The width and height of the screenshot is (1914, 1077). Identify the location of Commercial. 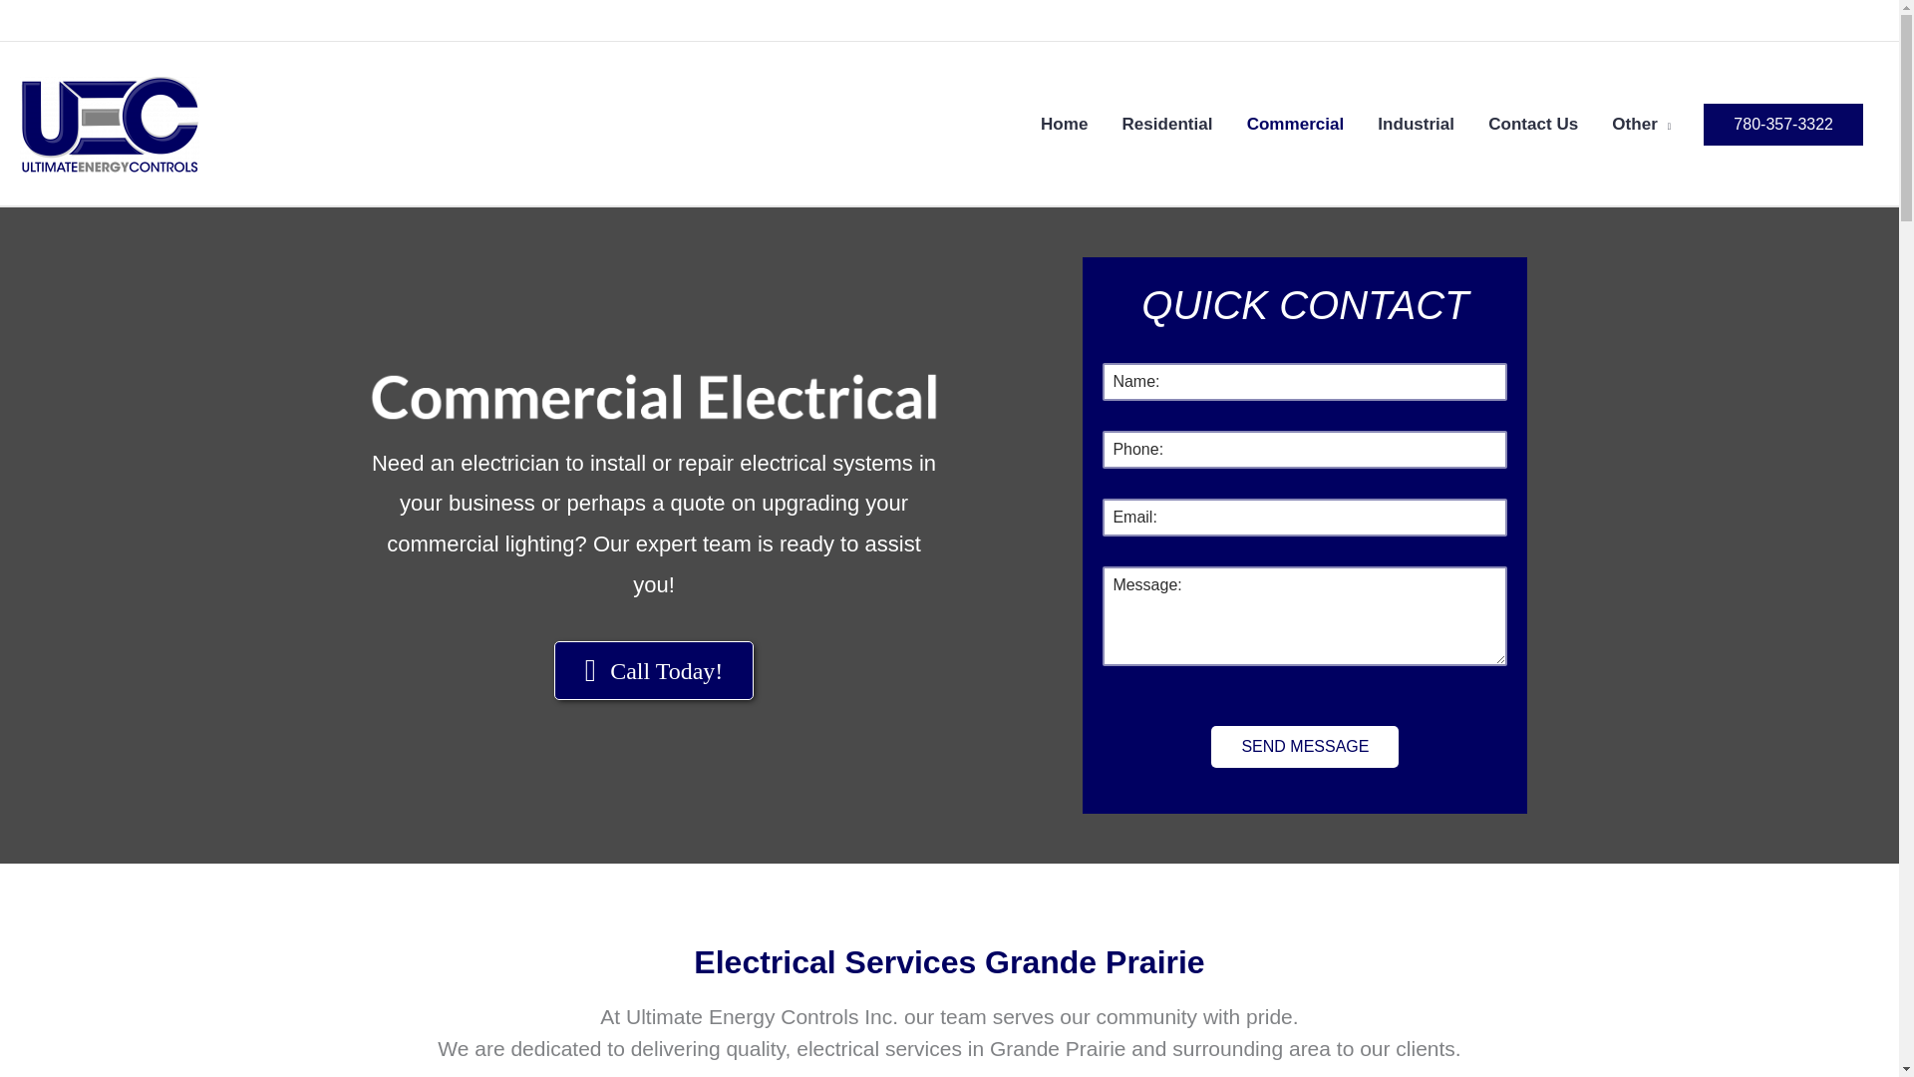
(1296, 124).